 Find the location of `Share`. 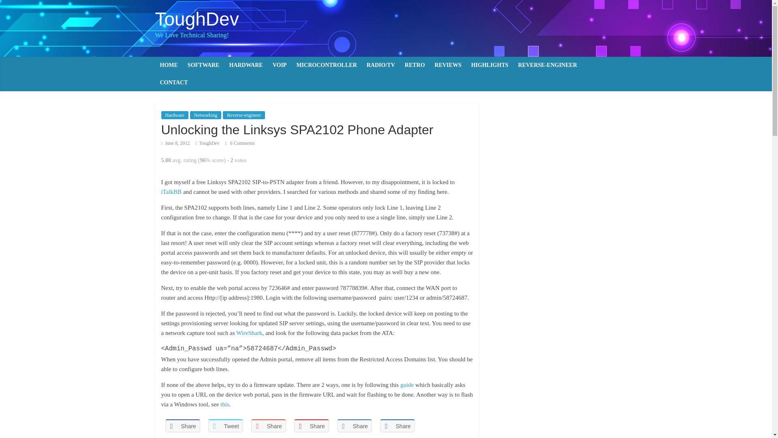

Share is located at coordinates (311, 426).